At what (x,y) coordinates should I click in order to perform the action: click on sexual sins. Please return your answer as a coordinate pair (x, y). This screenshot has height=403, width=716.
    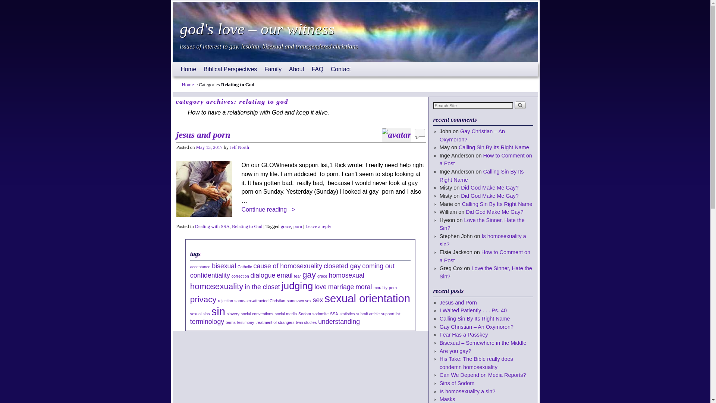
    Looking at the image, I should click on (200, 314).